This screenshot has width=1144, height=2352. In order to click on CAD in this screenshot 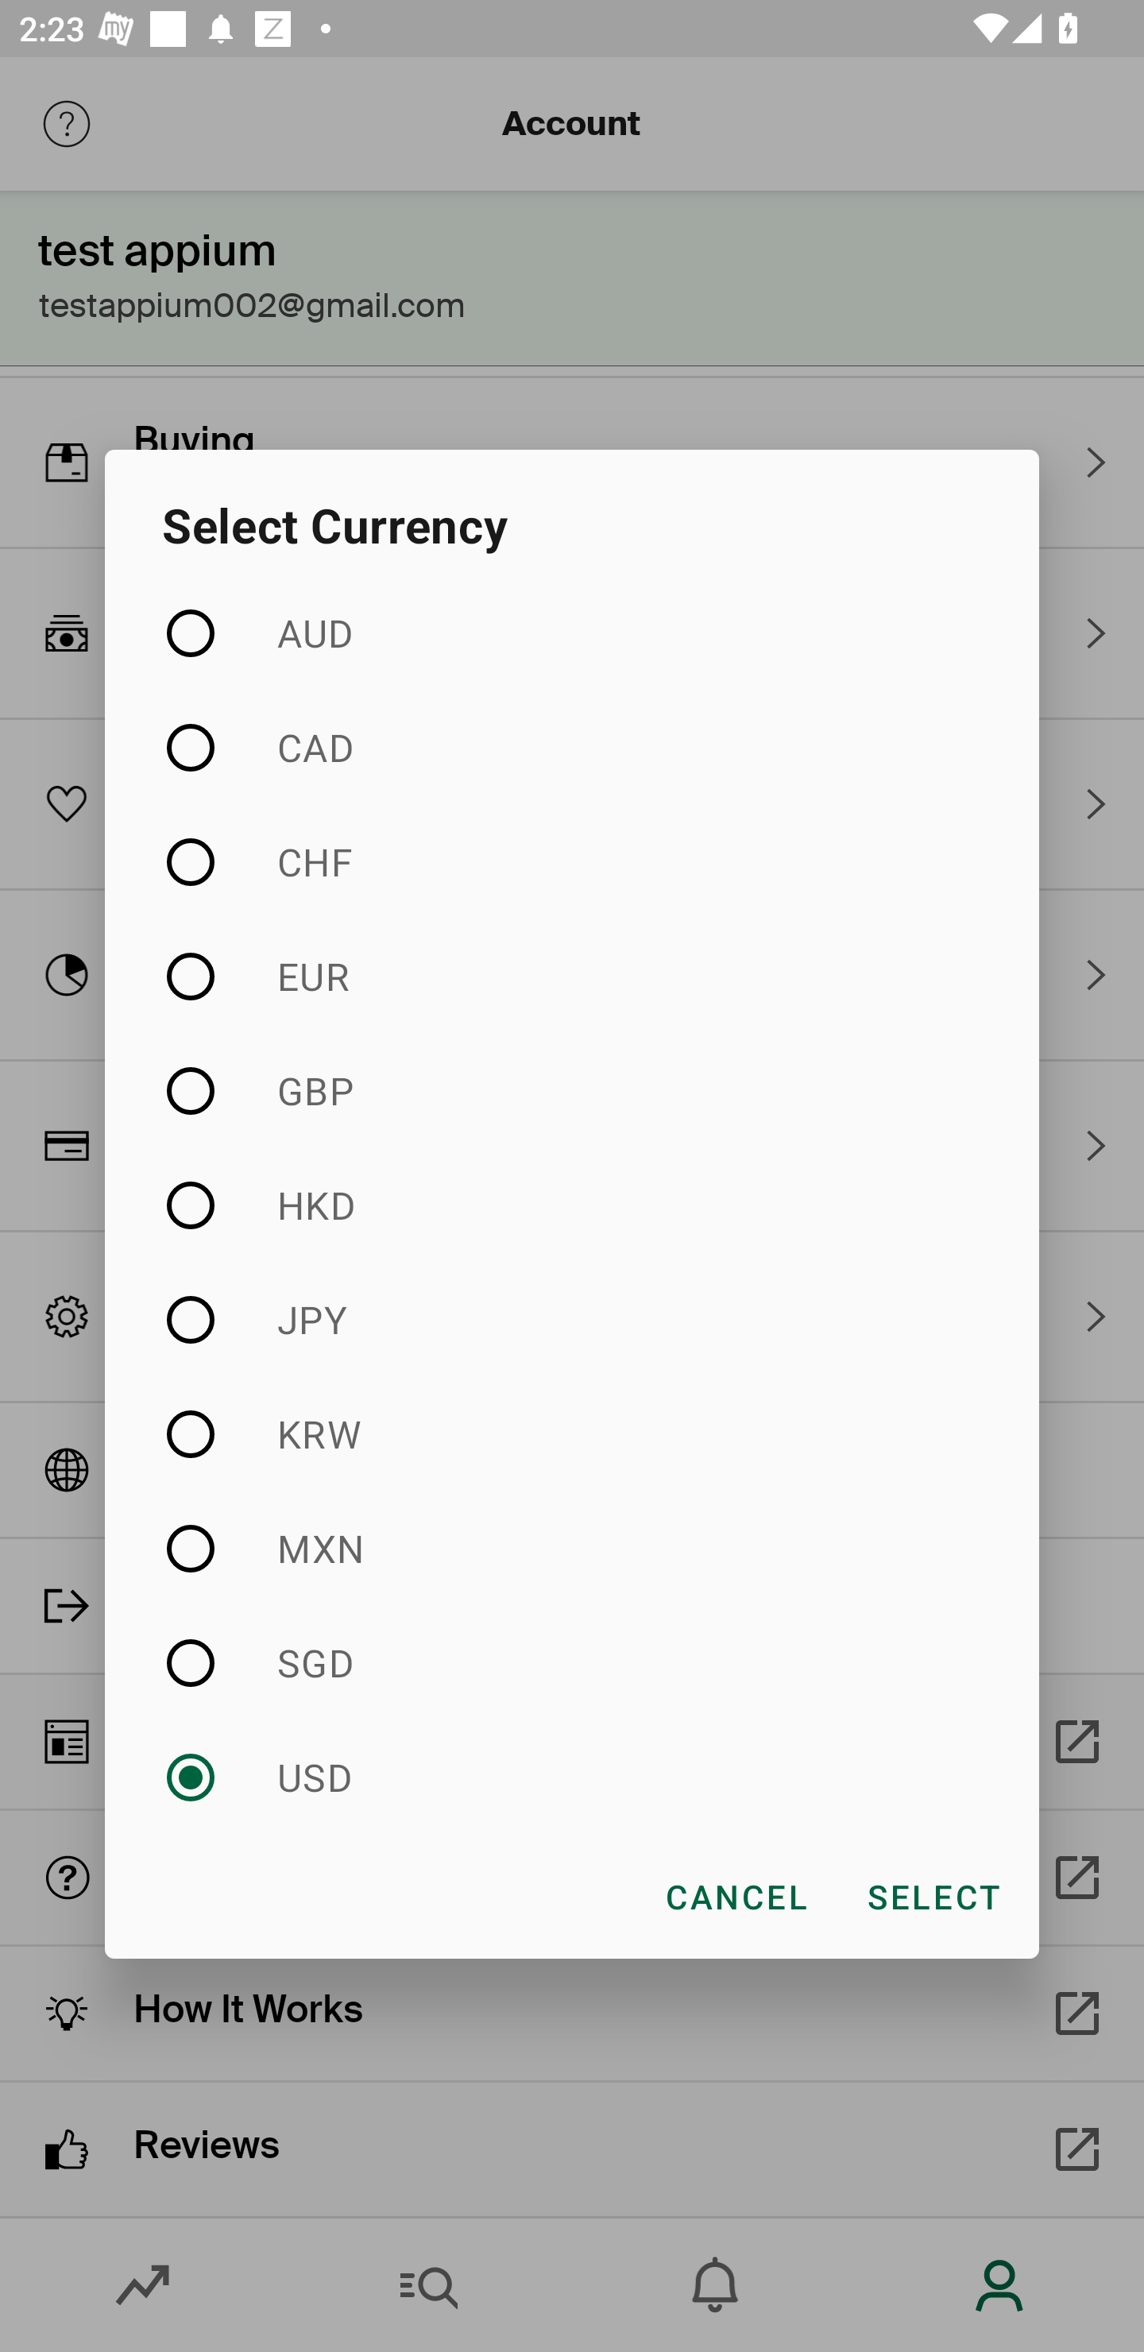, I will do `click(572, 748)`.